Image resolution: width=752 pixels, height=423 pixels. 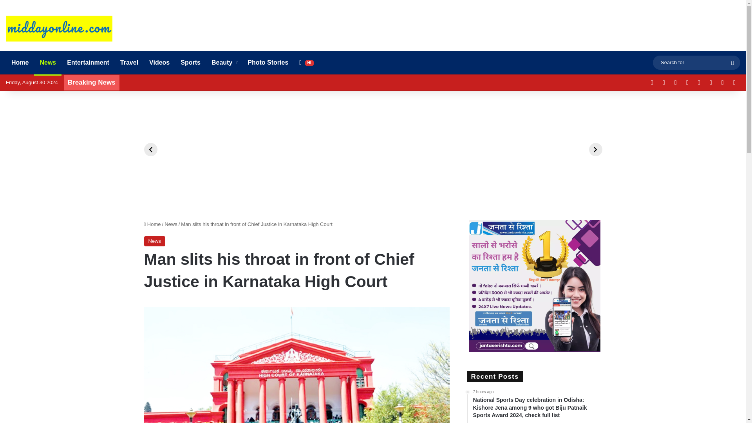 I want to click on Photo Stories, so click(x=268, y=63).